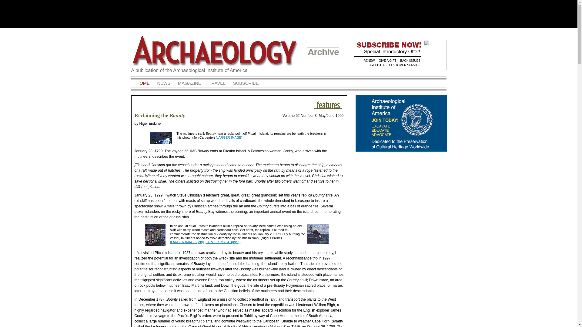 The width and height of the screenshot is (582, 327). Describe the element at coordinates (410, 61) in the screenshot. I see `BACK ISSUES` at that location.